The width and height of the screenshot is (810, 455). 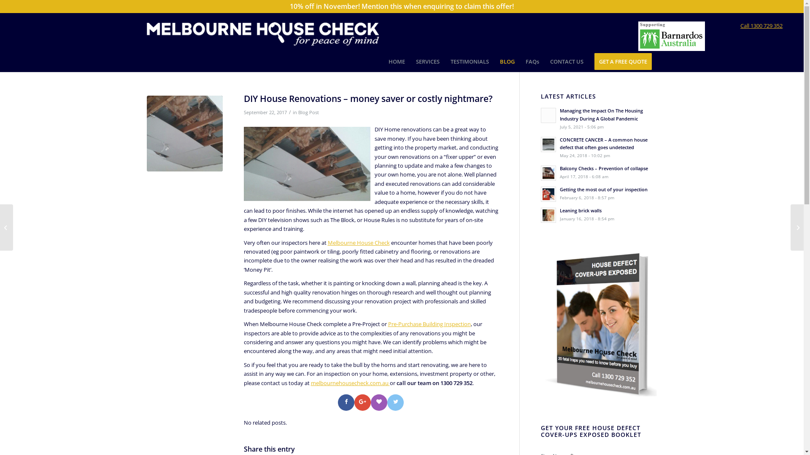 I want to click on Facebook, so click(x=346, y=403).